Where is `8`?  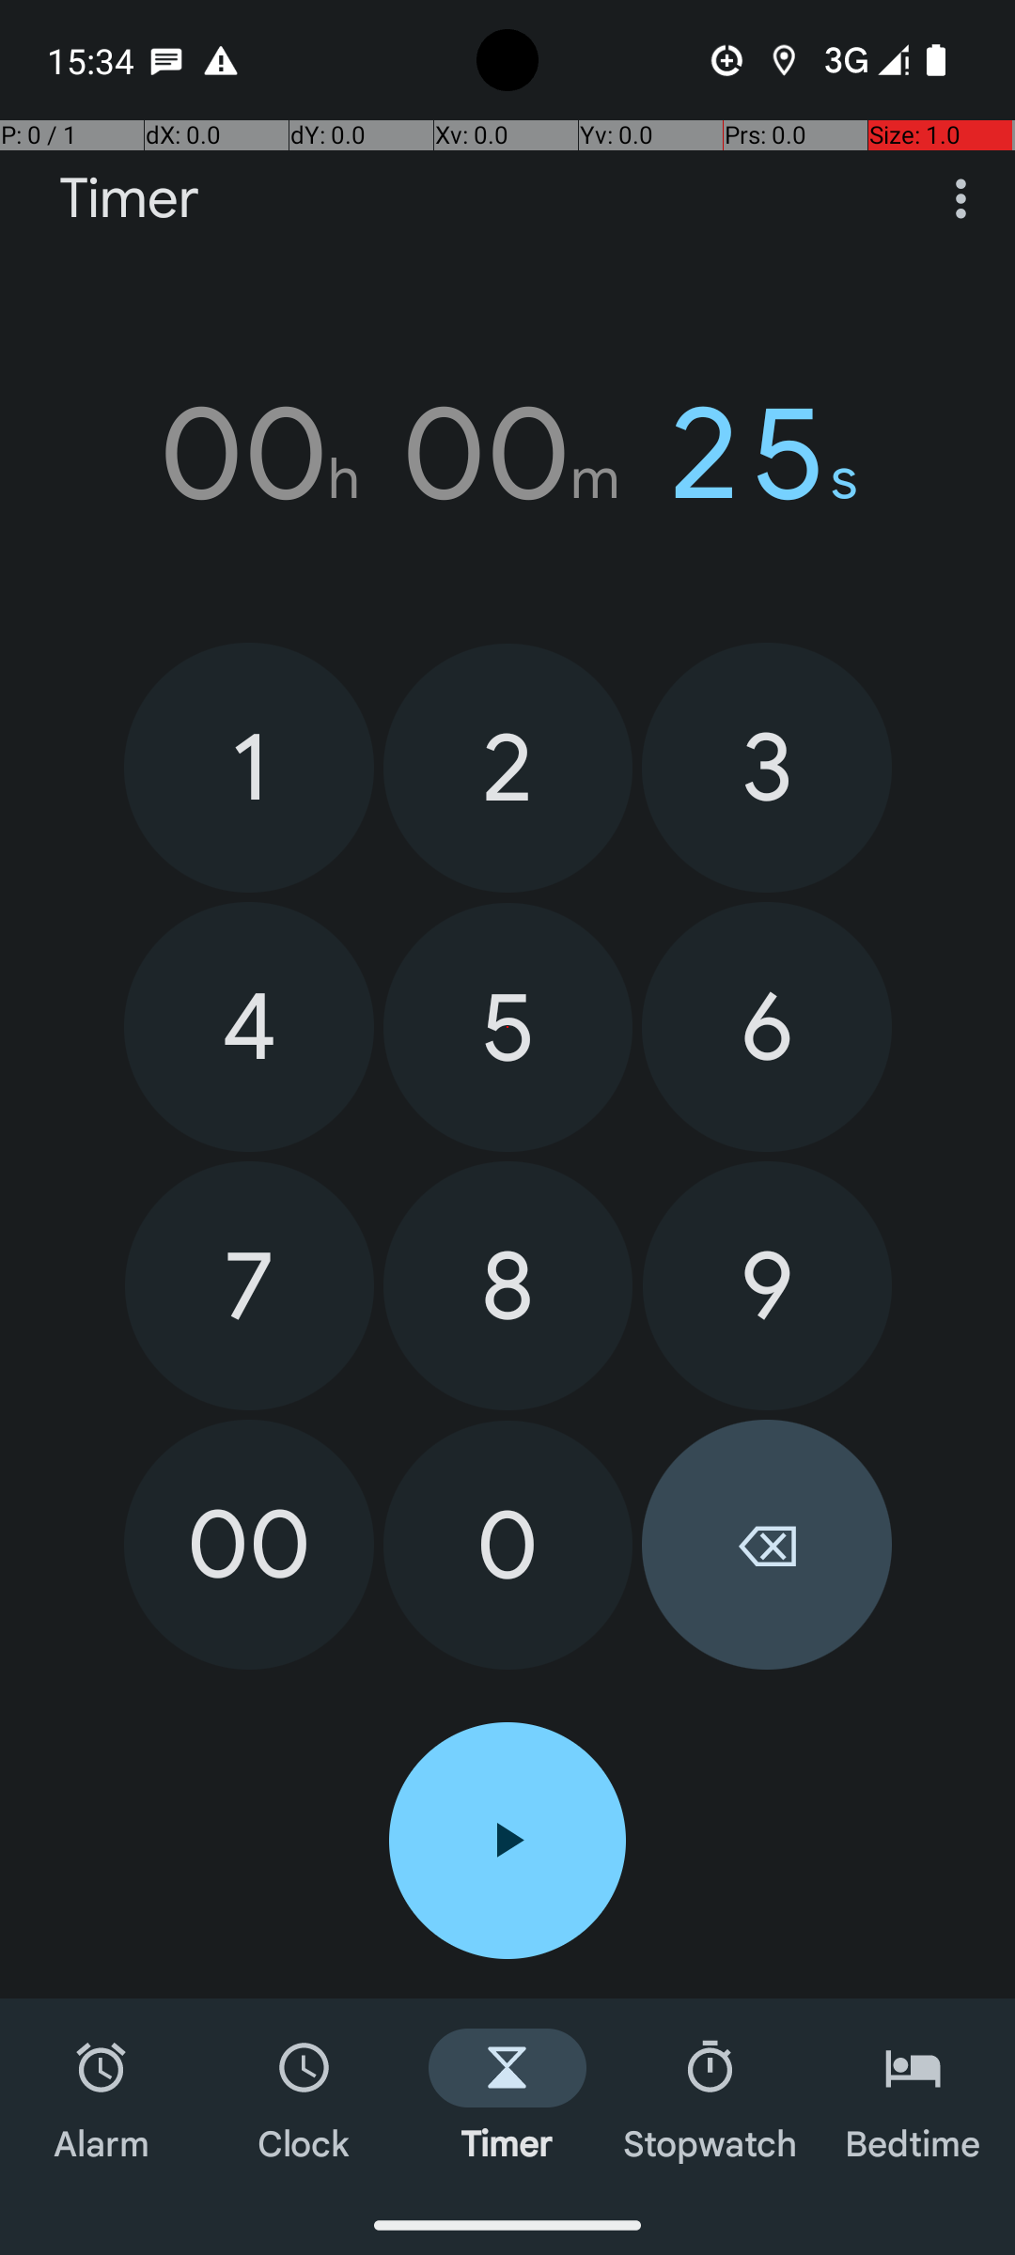 8 is located at coordinates (507, 1285).